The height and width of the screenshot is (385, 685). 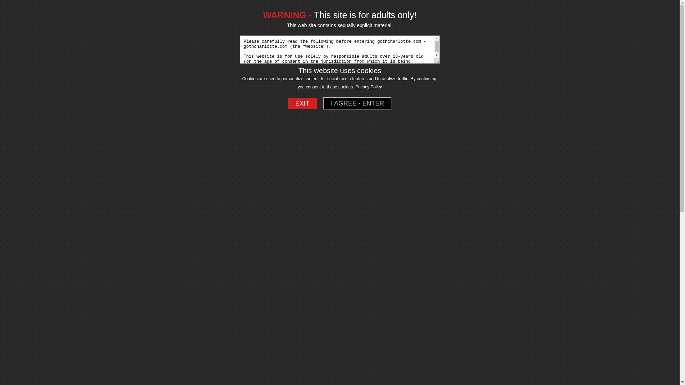 I want to click on Sign In, so click(x=594, y=9).